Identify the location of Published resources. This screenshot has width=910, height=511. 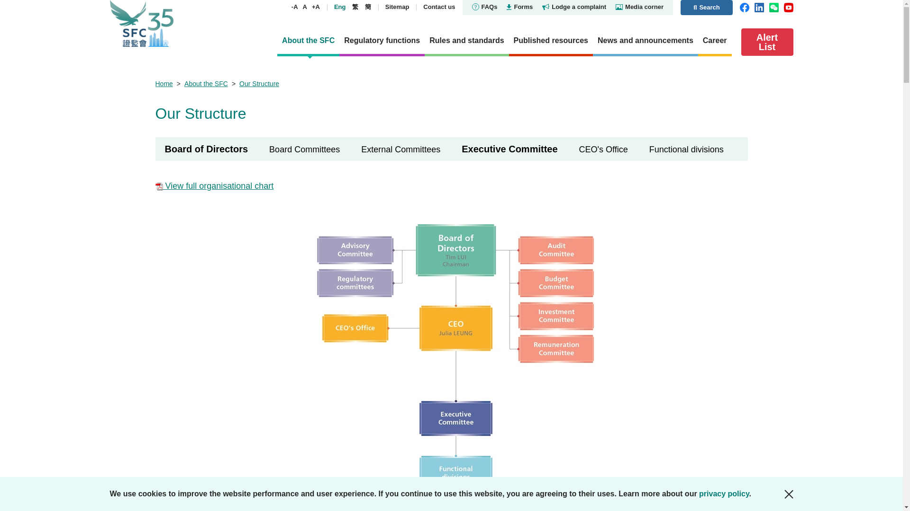
(551, 42).